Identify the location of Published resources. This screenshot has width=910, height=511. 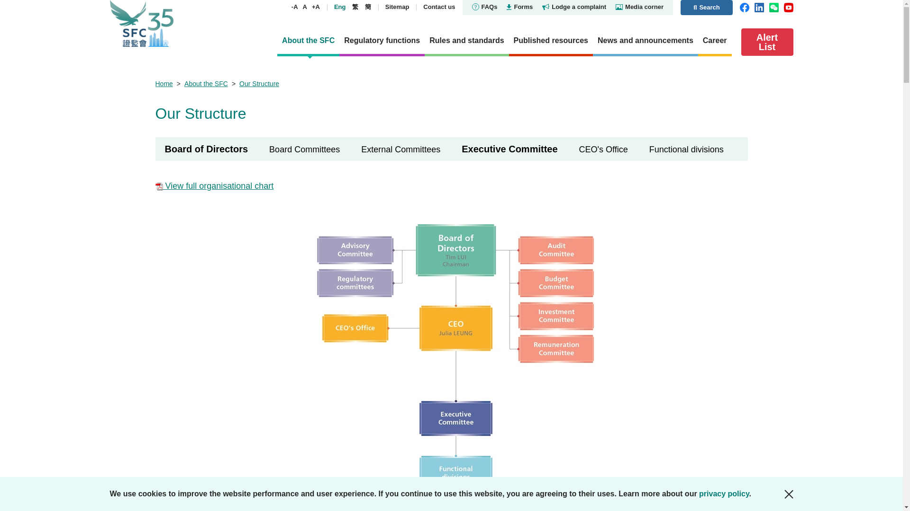
(551, 42).